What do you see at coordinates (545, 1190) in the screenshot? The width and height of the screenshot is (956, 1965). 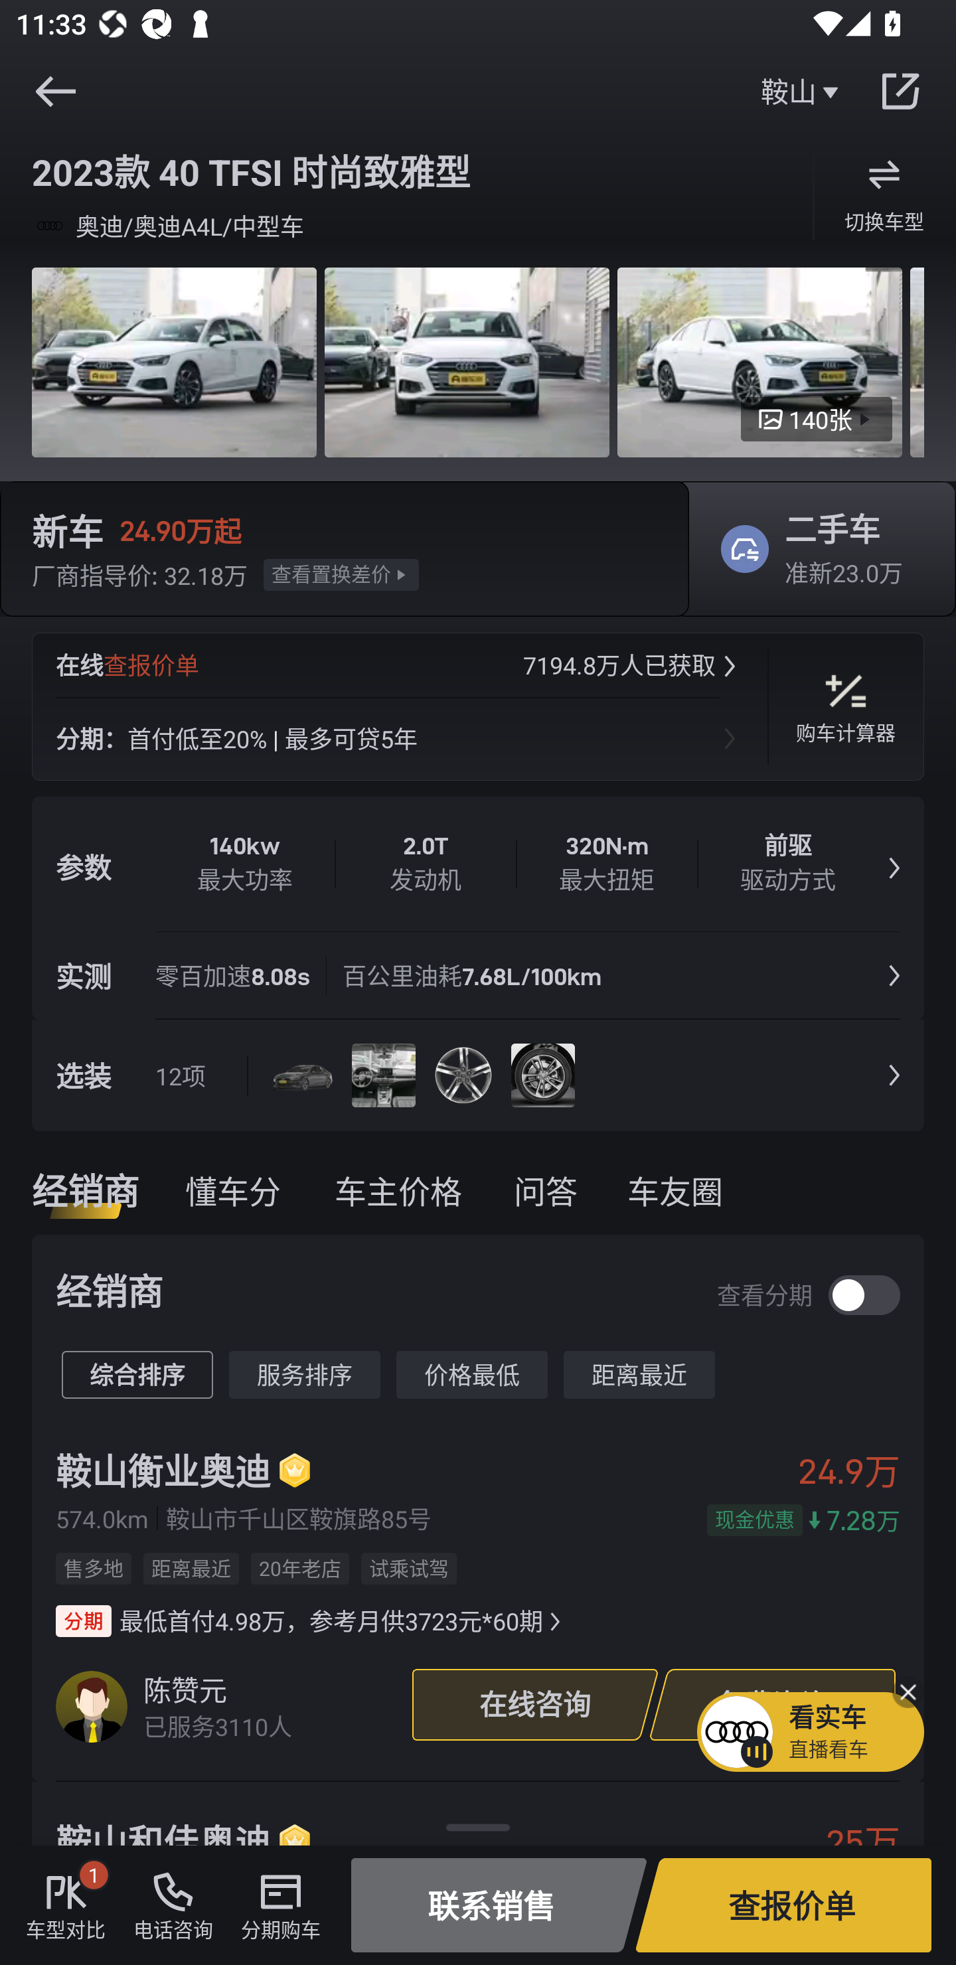 I see `问答` at bounding box center [545, 1190].